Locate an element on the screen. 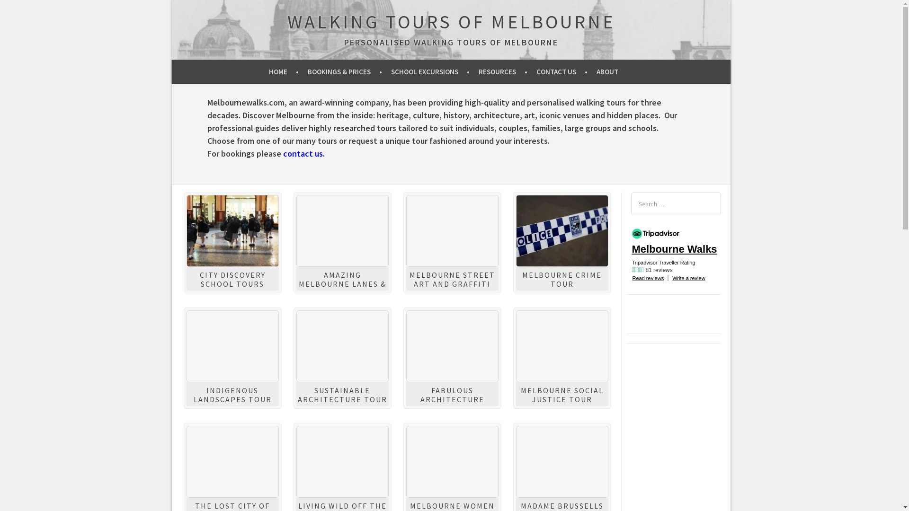 The height and width of the screenshot is (511, 909). INDIGENOUS LANDSCAPES TOUR is located at coordinates (232, 395).